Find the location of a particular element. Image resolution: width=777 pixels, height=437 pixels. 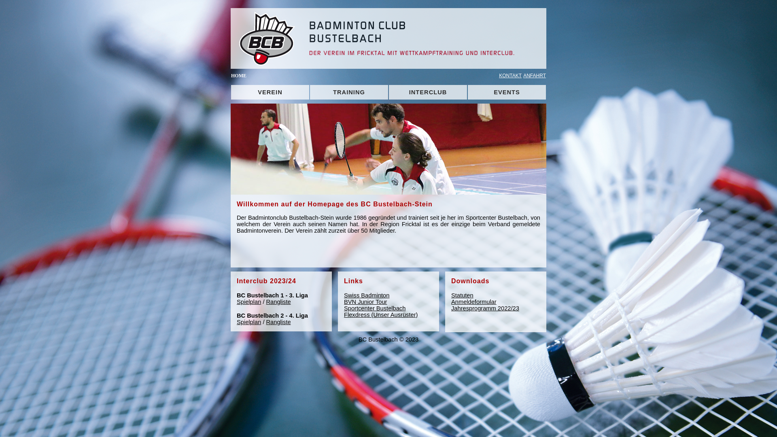

Rangliste is located at coordinates (278, 322).